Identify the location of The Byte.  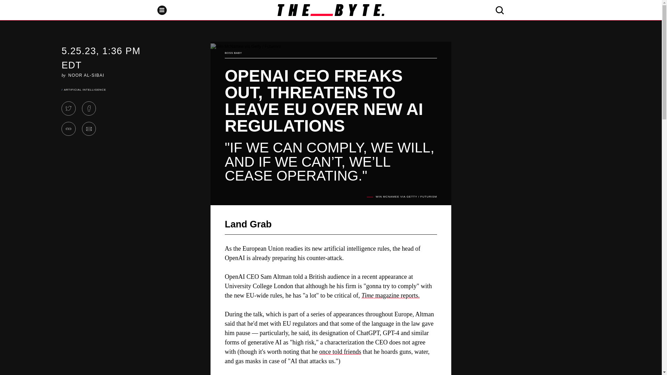
(331, 10).